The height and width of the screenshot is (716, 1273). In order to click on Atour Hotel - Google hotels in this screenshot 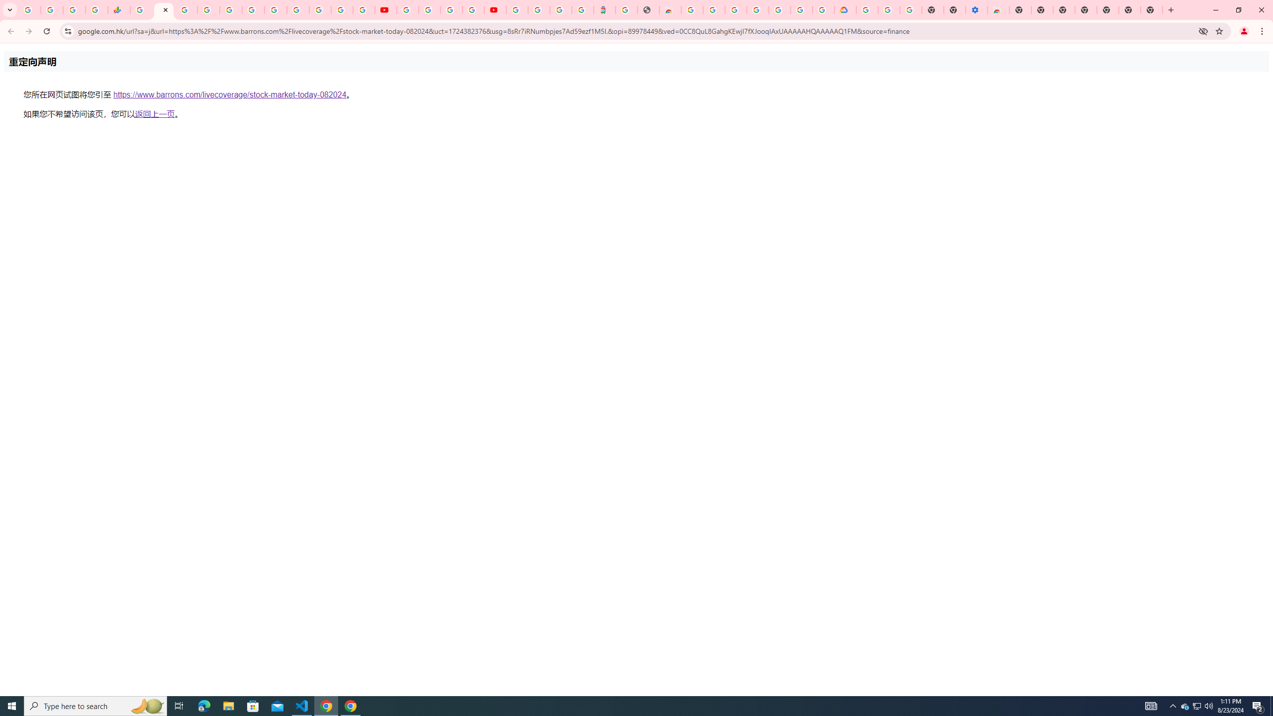, I will do `click(605, 10)`.